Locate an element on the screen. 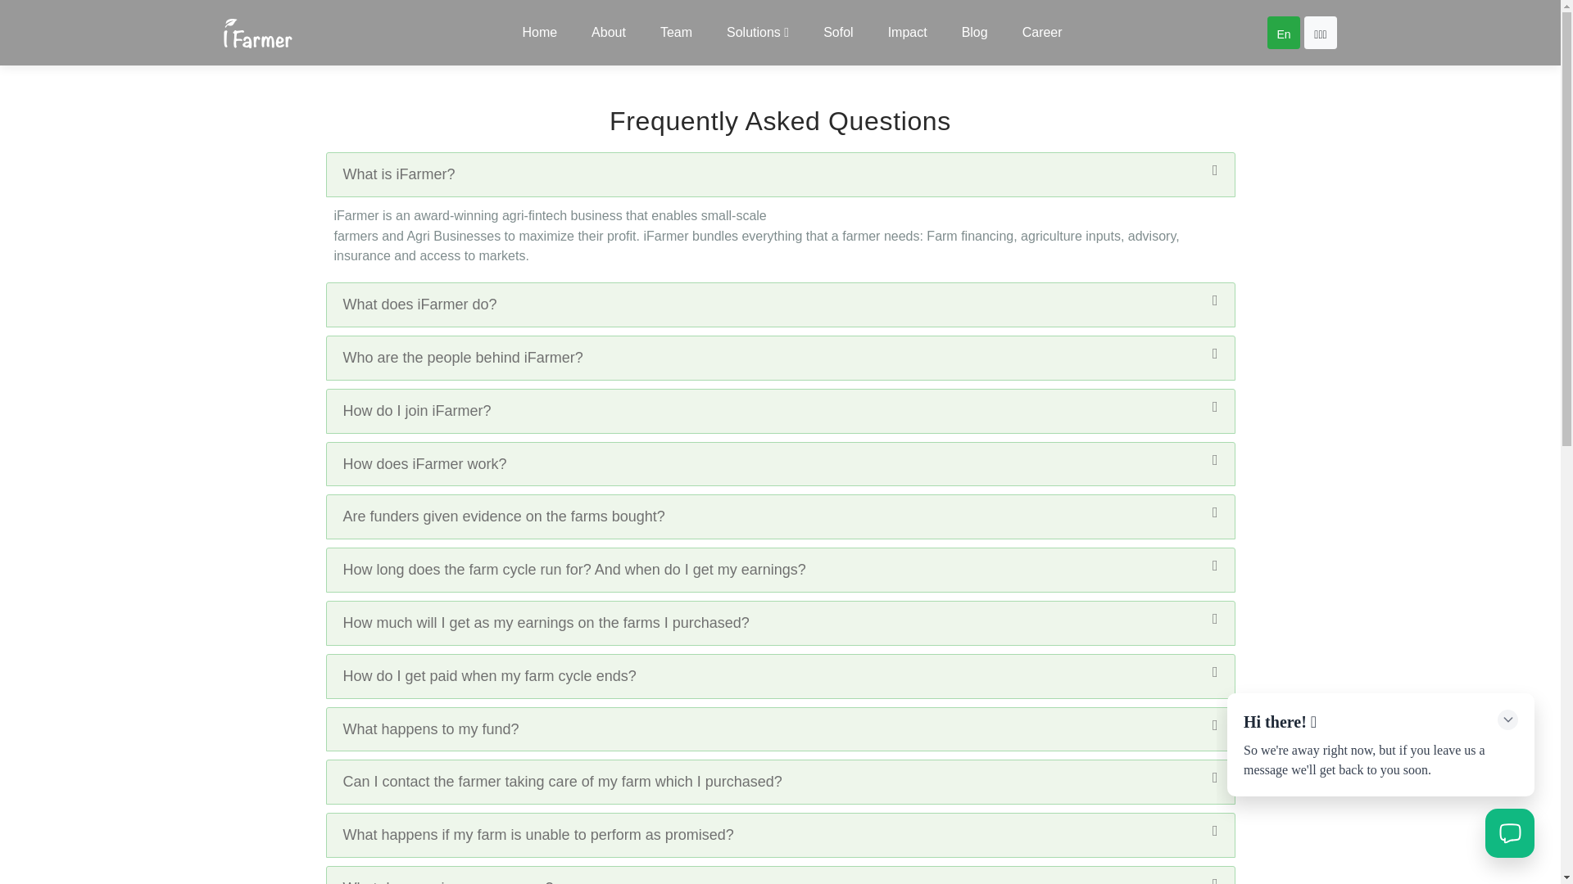 Image resolution: width=1573 pixels, height=884 pixels. Solutions is located at coordinates (758, 33).